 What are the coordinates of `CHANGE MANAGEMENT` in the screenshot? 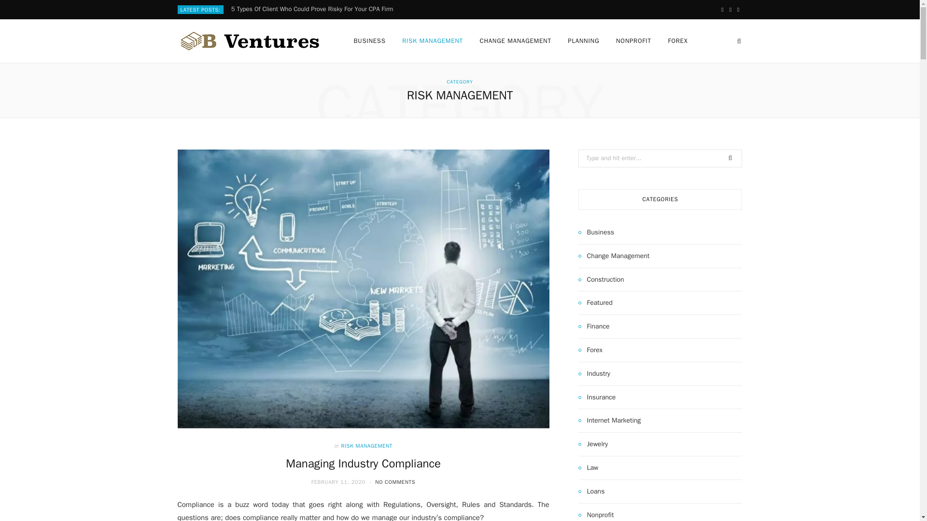 It's located at (516, 41).